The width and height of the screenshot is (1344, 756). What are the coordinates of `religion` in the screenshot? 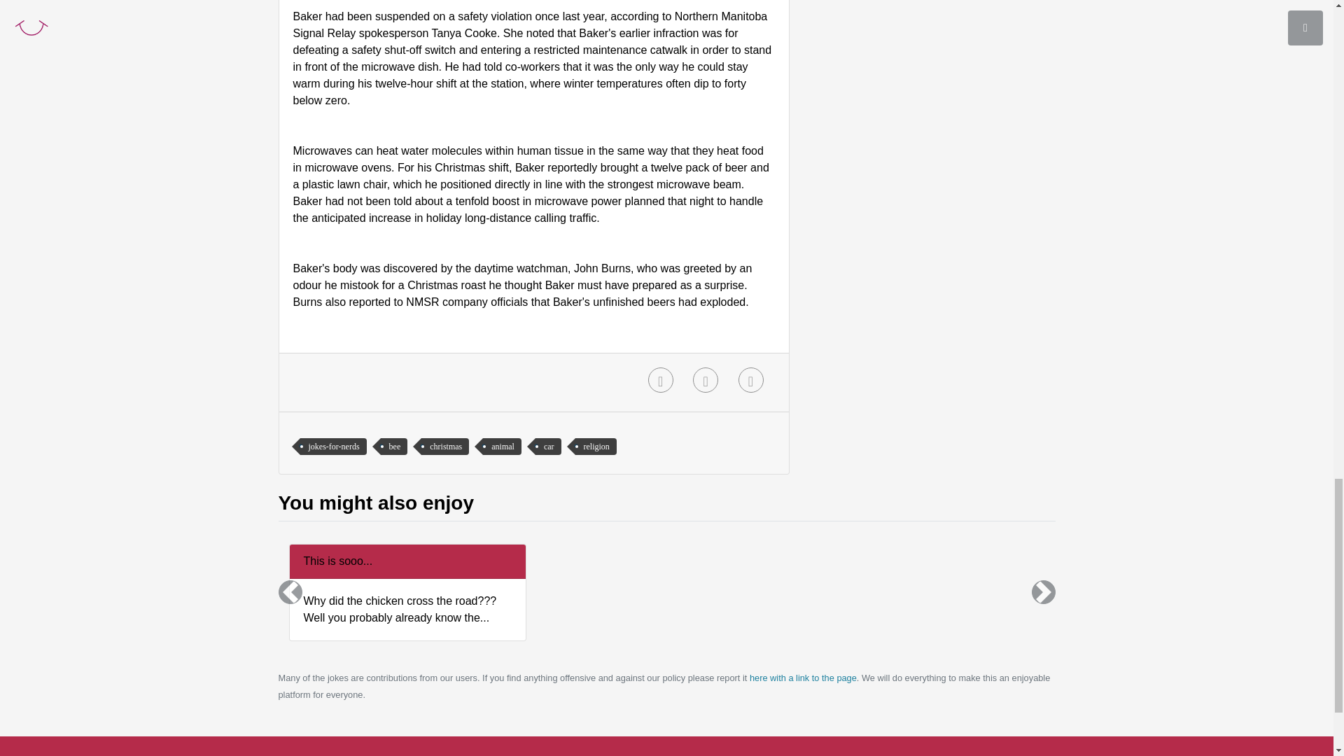 It's located at (596, 447).